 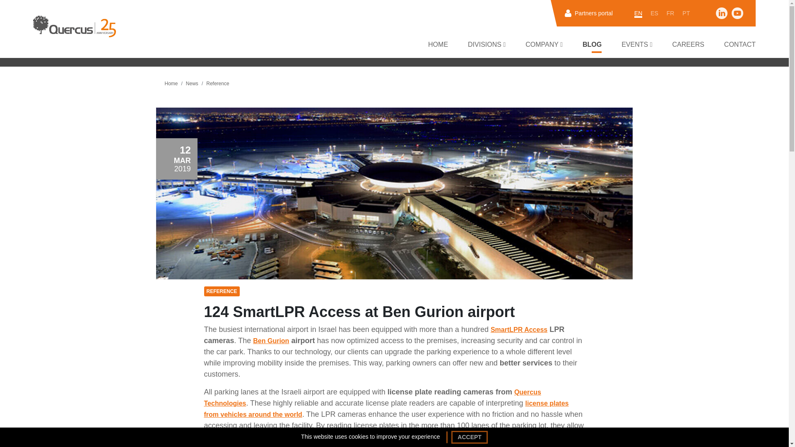 What do you see at coordinates (171, 84) in the screenshot?
I see `Home` at bounding box center [171, 84].